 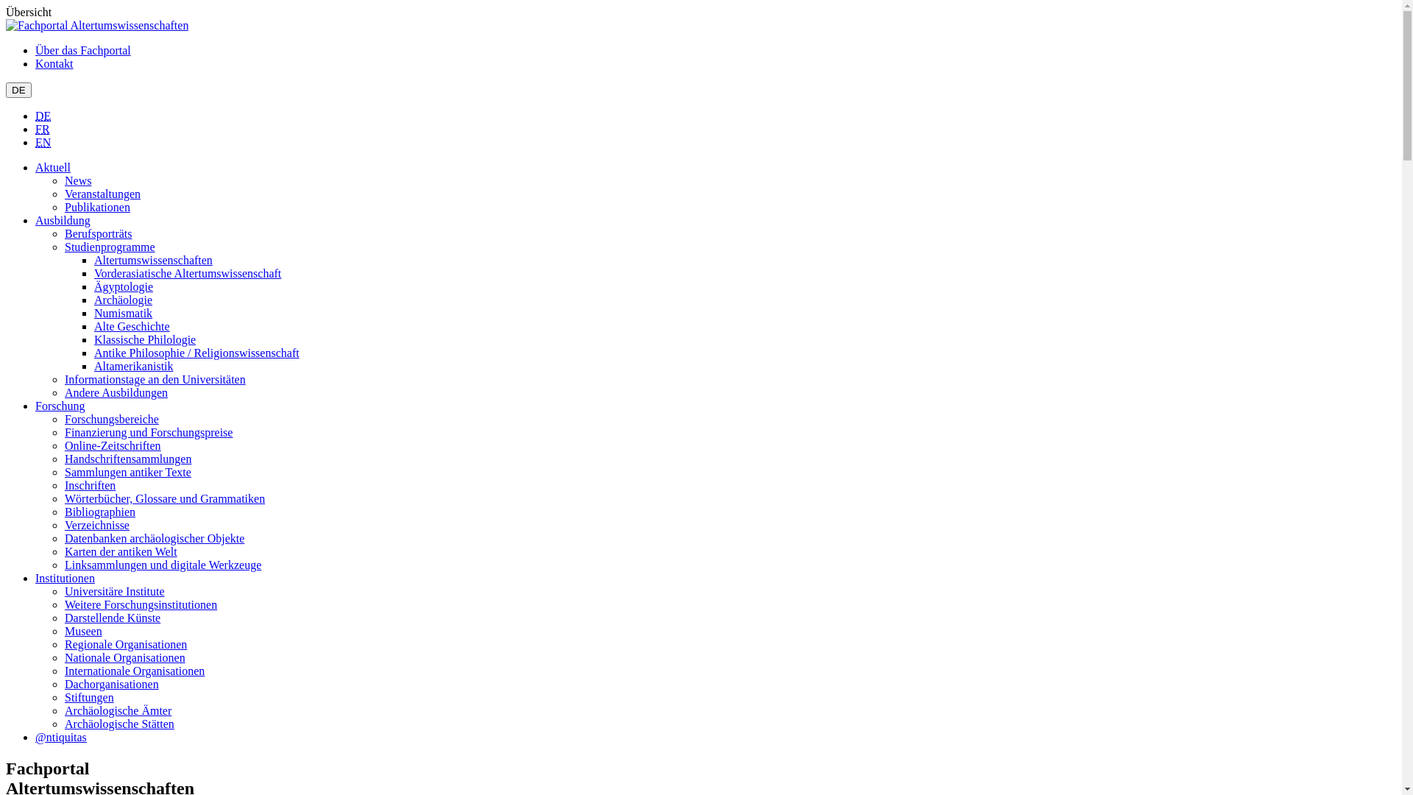 I want to click on Handschriftensammlungen, so click(x=128, y=459).